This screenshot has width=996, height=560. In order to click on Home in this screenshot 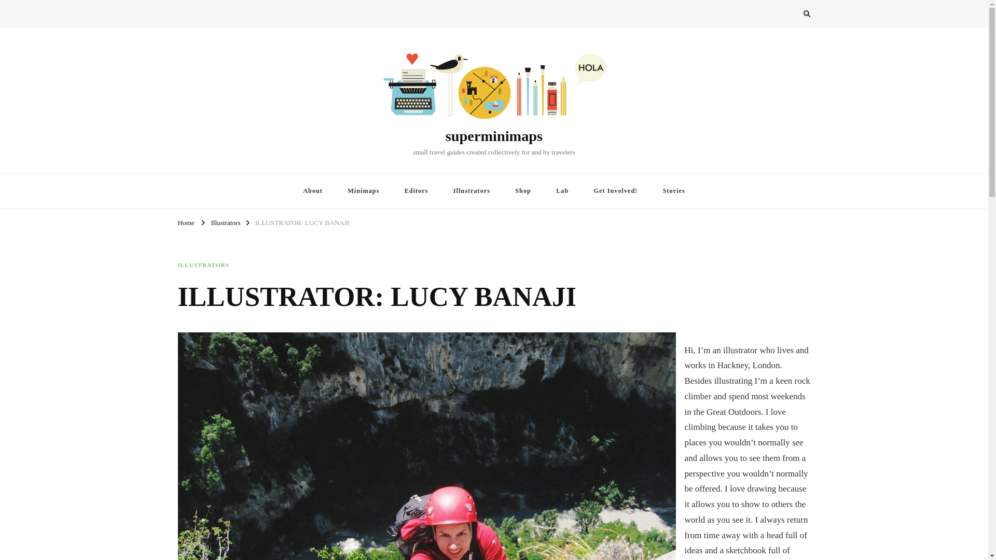, I will do `click(186, 222)`.